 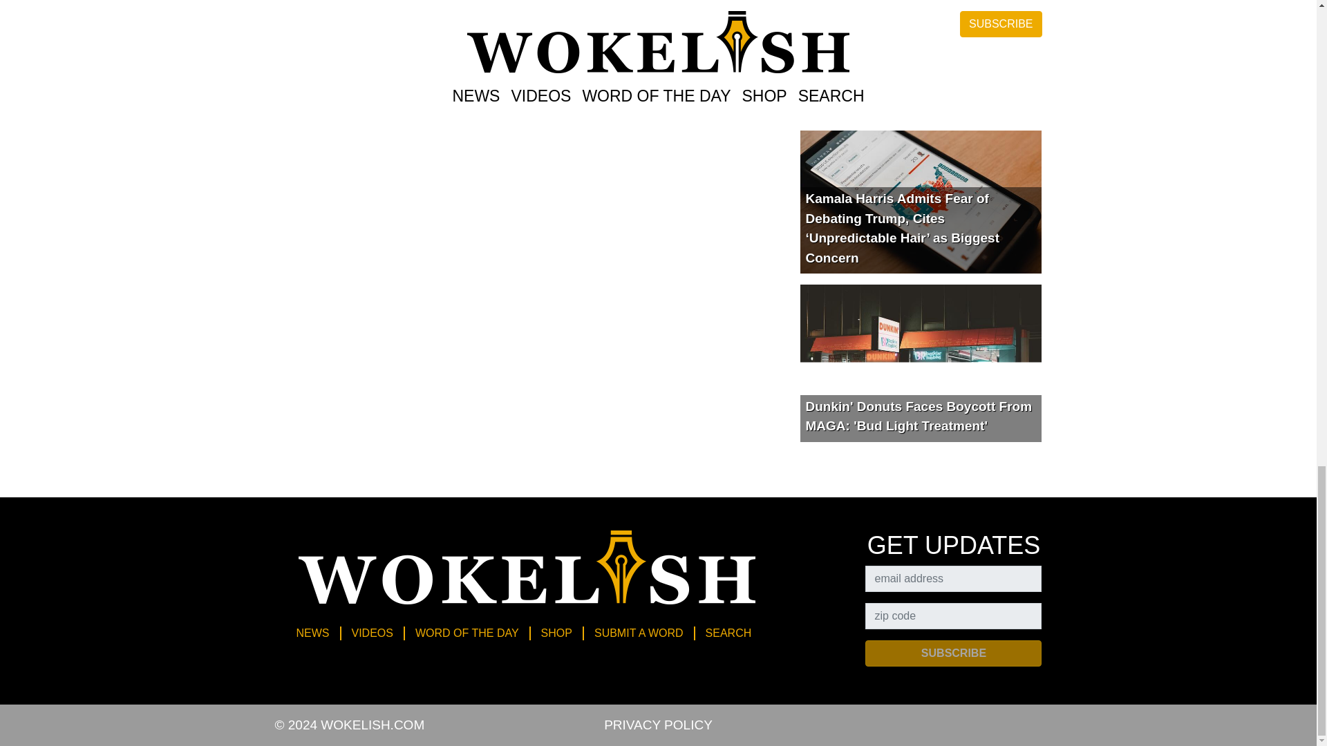 I want to click on Unsplash unsplash.com, so click(x=634, y=69).